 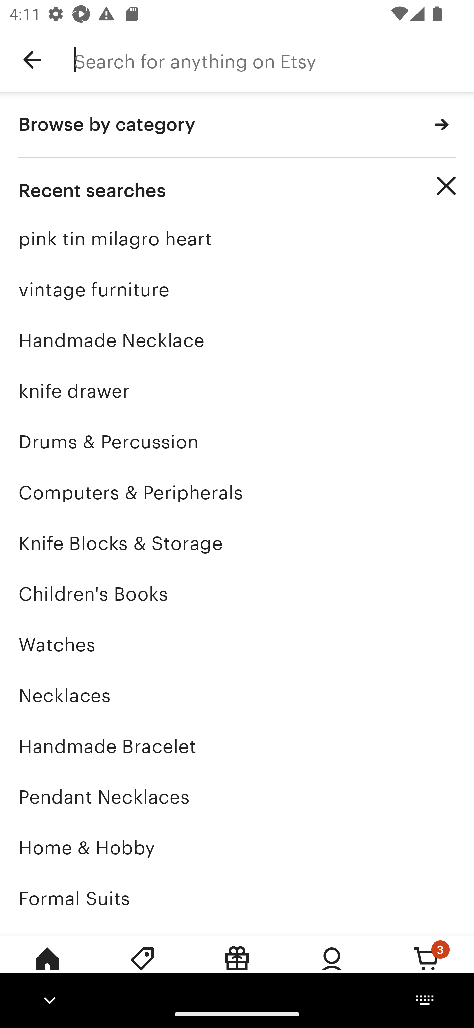 I want to click on Gift Mode, so click(x=237, y=968).